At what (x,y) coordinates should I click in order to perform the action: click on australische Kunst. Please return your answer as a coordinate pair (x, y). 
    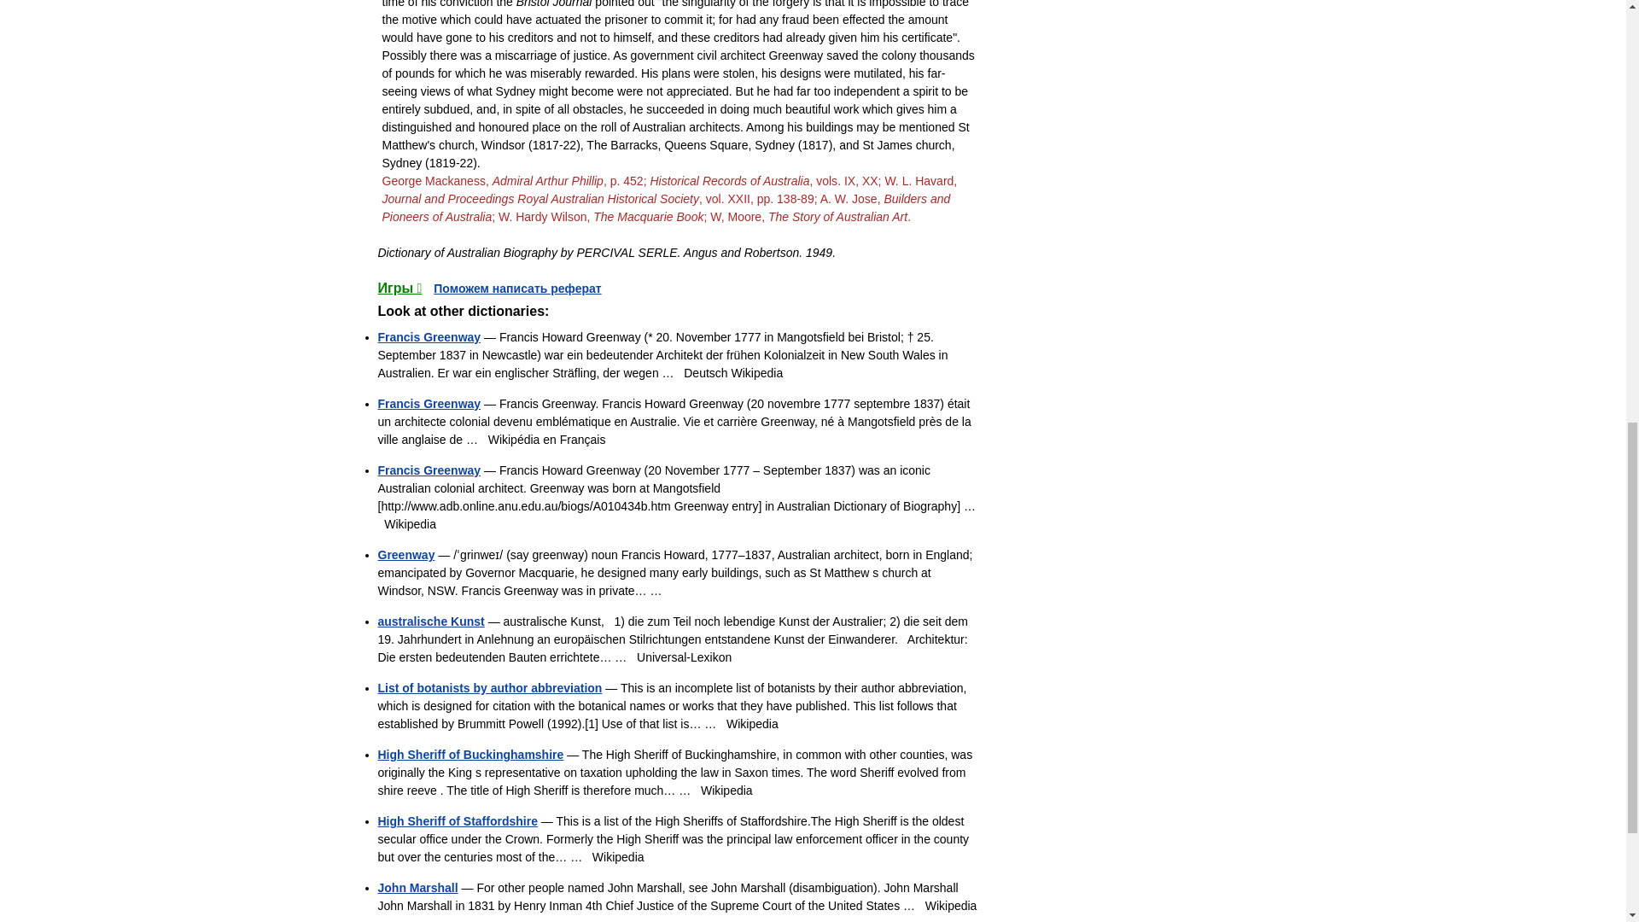
    Looking at the image, I should click on (430, 621).